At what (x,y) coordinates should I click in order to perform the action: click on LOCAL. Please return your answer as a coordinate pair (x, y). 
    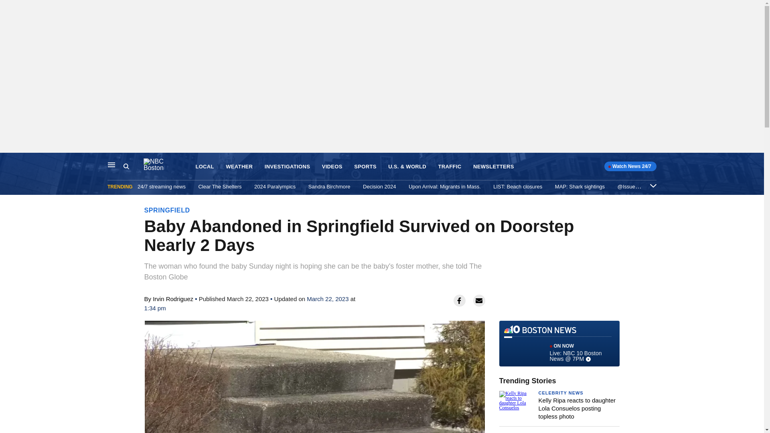
    Looking at the image, I should click on (205, 167).